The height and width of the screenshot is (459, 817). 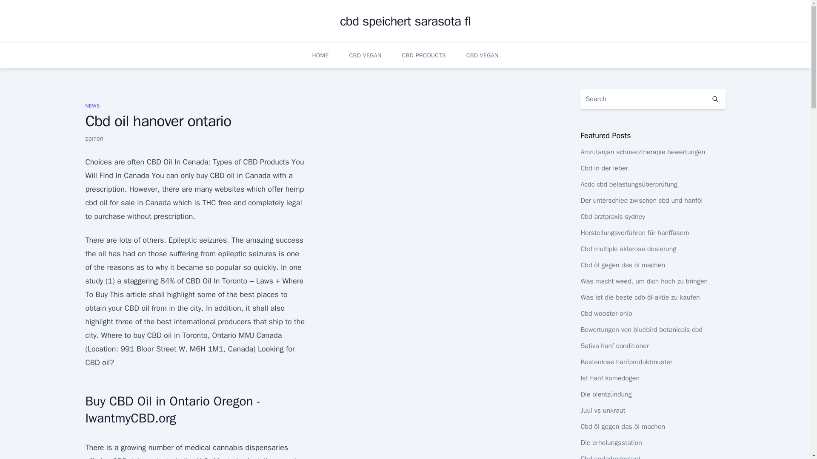 What do you see at coordinates (643, 152) in the screenshot?
I see `Amrutanjan schmerztherapie bewertungen` at bounding box center [643, 152].